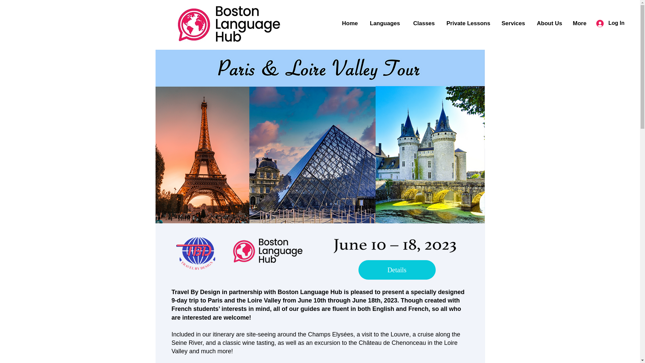 This screenshot has height=363, width=645. What do you see at coordinates (396, 270) in the screenshot?
I see `Details` at bounding box center [396, 270].